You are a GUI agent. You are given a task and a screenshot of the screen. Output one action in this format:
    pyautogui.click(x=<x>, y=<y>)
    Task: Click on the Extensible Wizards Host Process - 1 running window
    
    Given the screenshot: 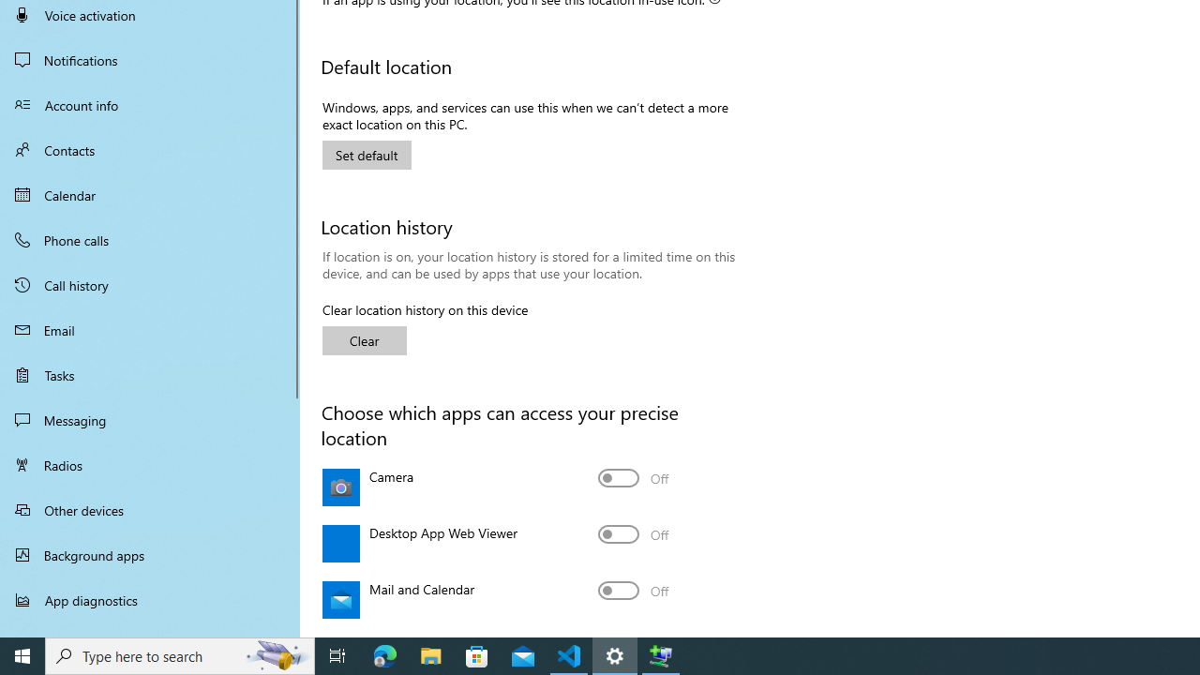 What is the action you would take?
    pyautogui.click(x=660, y=656)
    